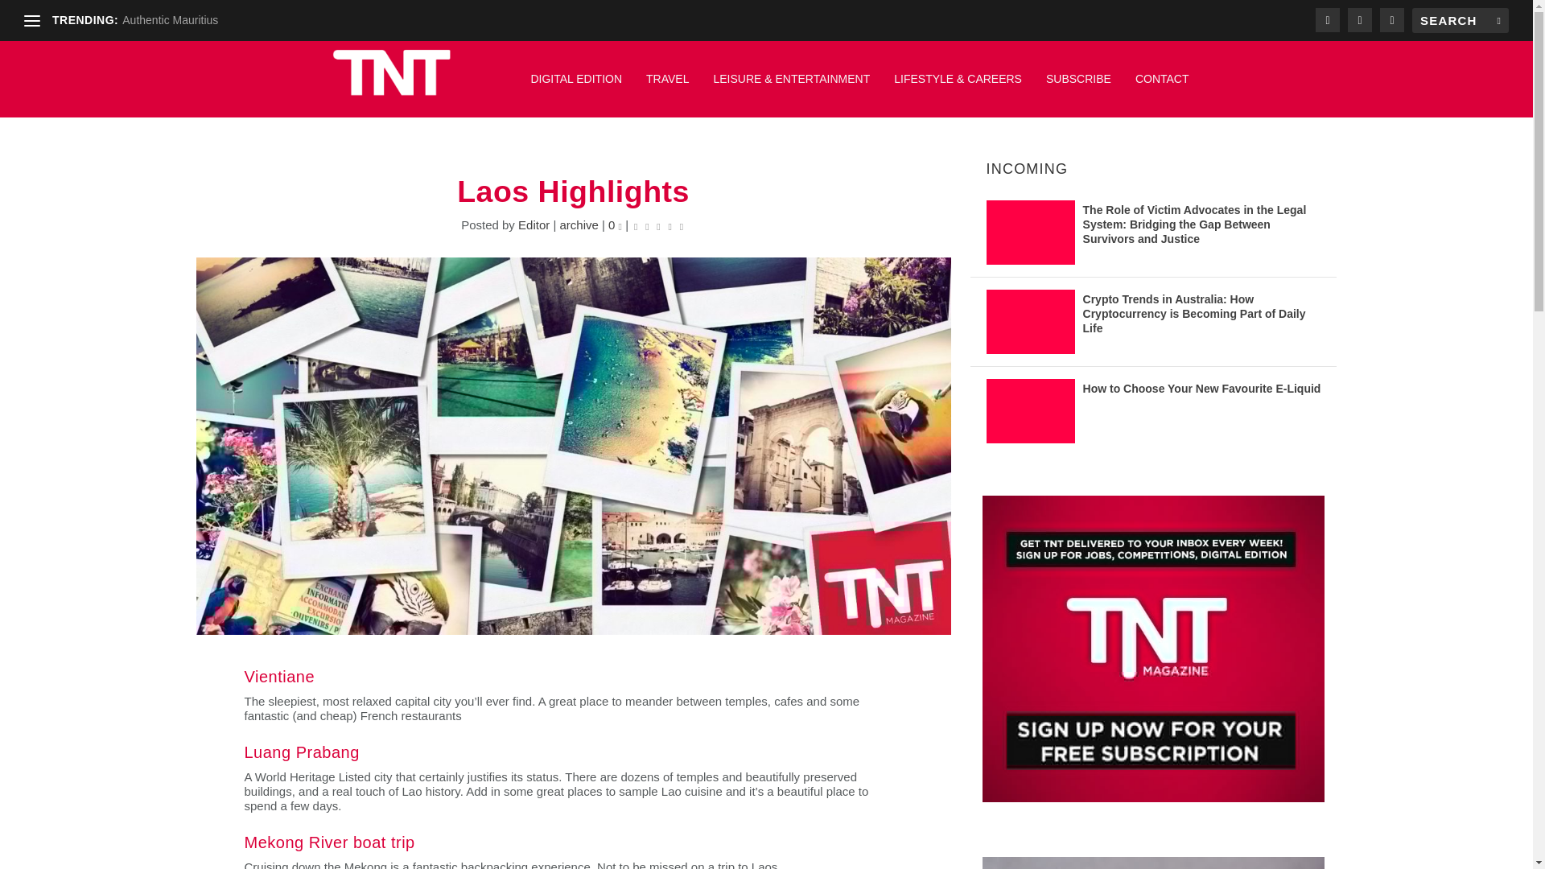 The width and height of the screenshot is (1545, 869). What do you see at coordinates (534, 225) in the screenshot?
I see `Editor` at bounding box center [534, 225].